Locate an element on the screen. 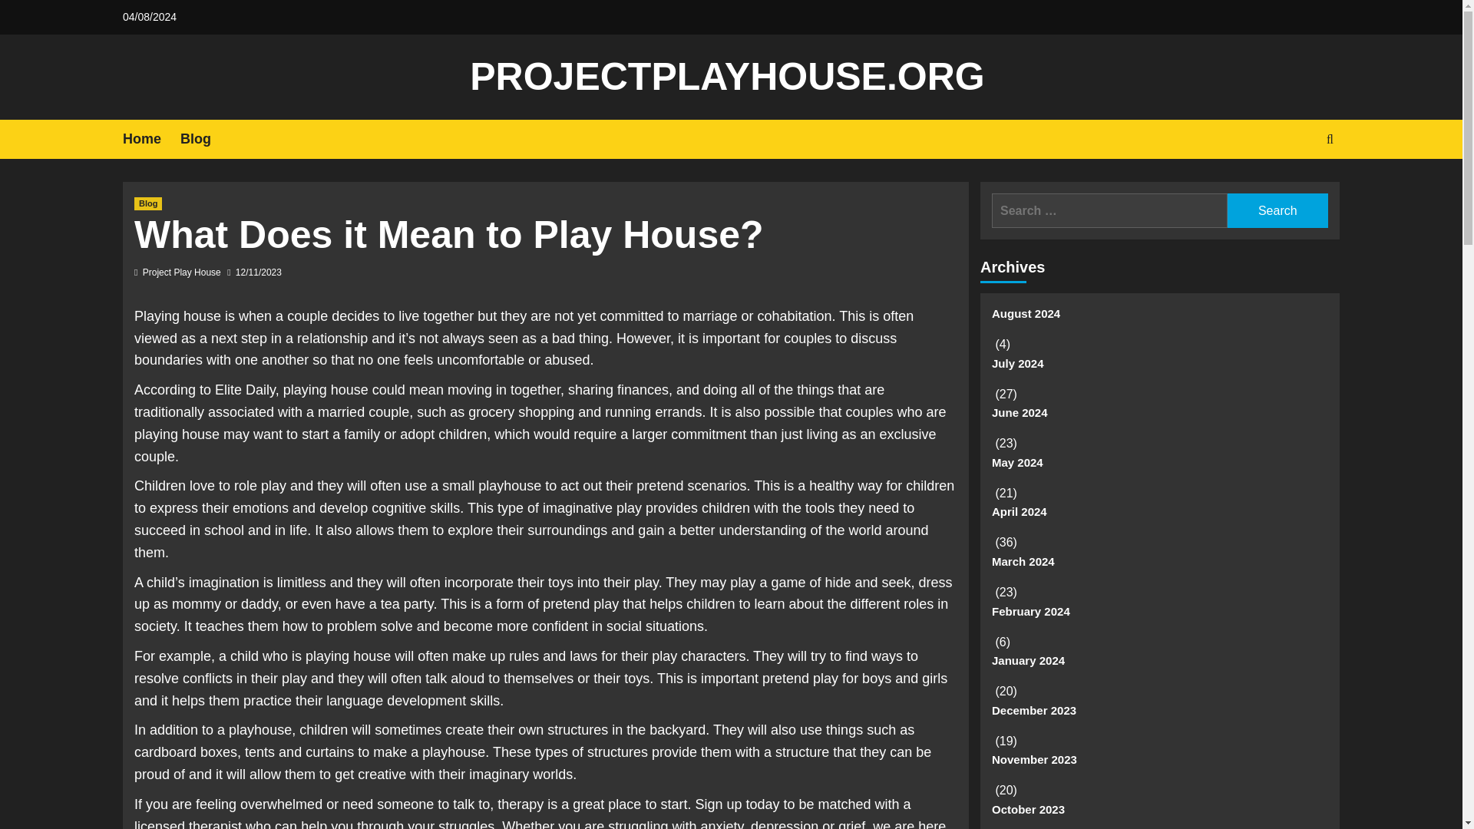 The image size is (1474, 829). Home is located at coordinates (150, 139).